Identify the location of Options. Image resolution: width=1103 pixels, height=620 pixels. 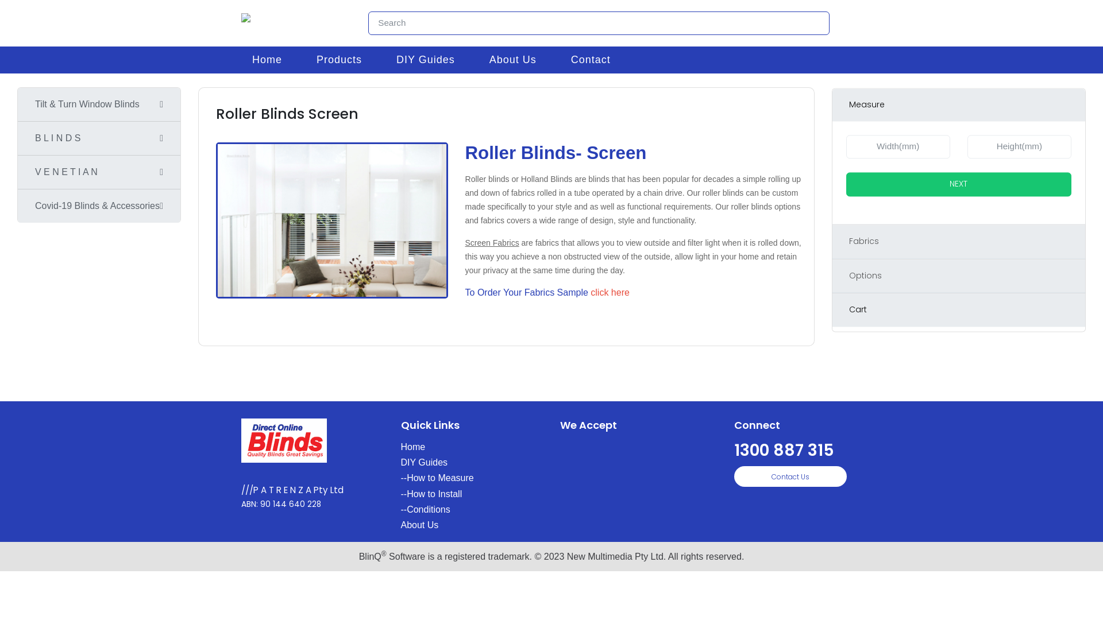
(958, 276).